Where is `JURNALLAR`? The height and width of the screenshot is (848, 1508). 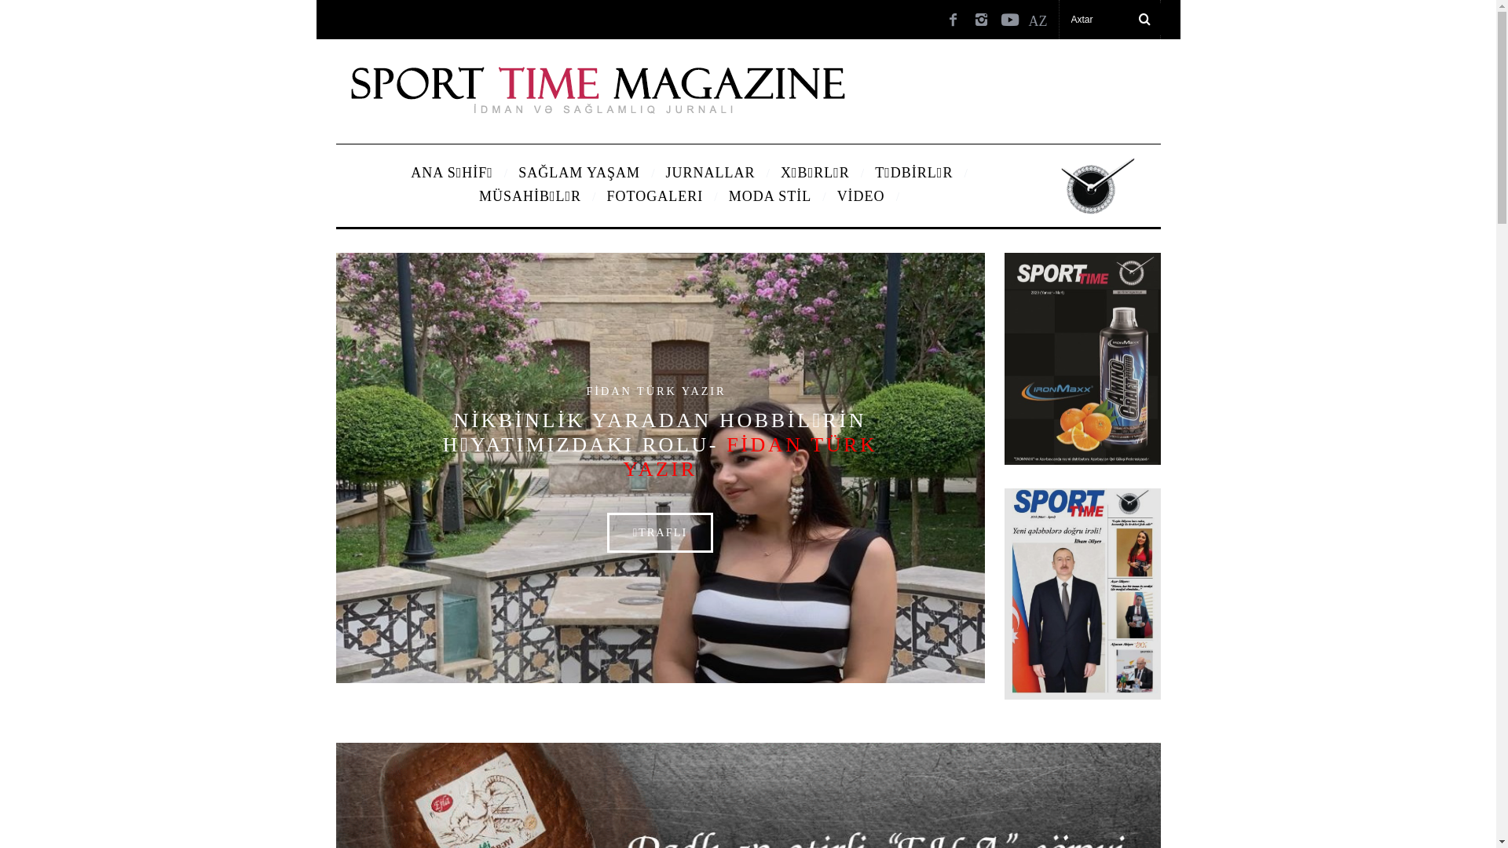 JURNALLAR is located at coordinates (711, 173).